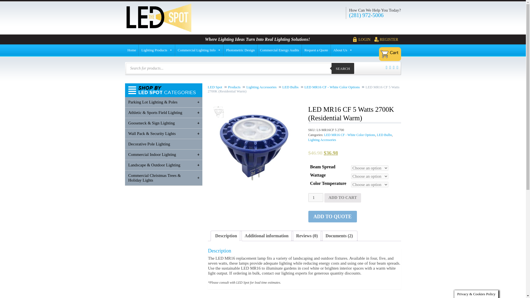 Image resolution: width=530 pixels, height=298 pixels. Describe the element at coordinates (363, 39) in the screenshot. I see `LOGIN` at that location.